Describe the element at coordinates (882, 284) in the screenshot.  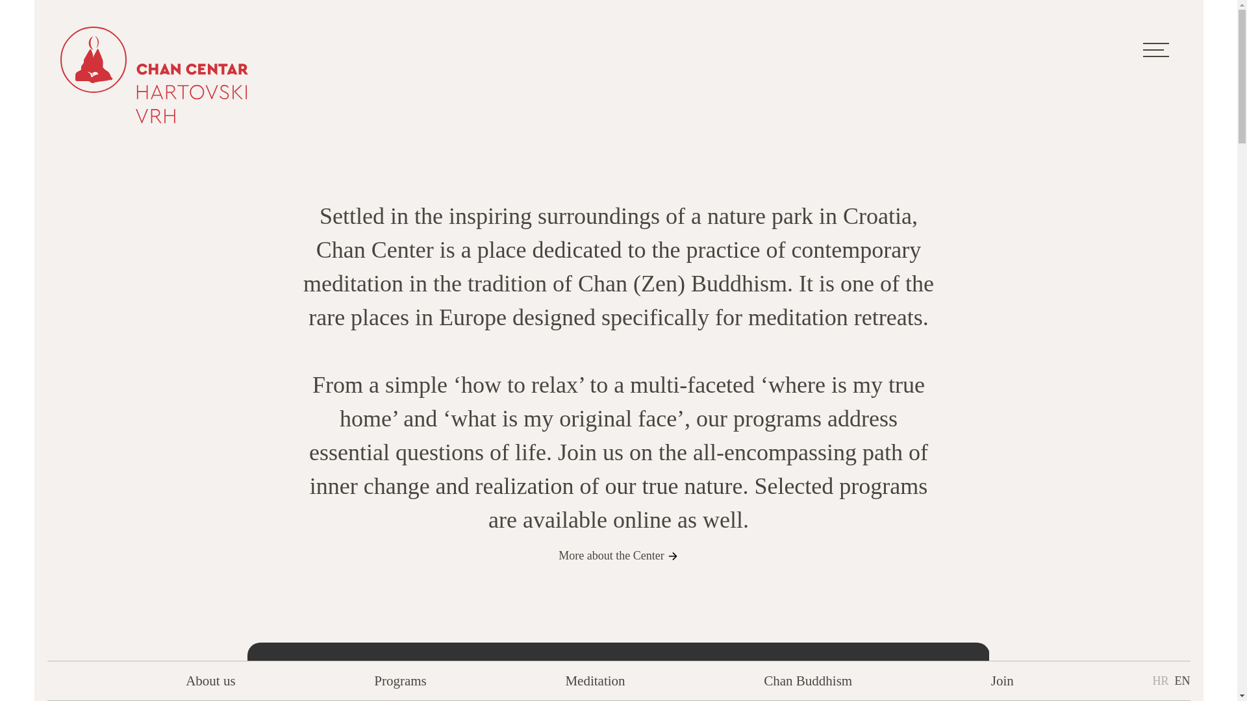
I see `Prijava` at that location.